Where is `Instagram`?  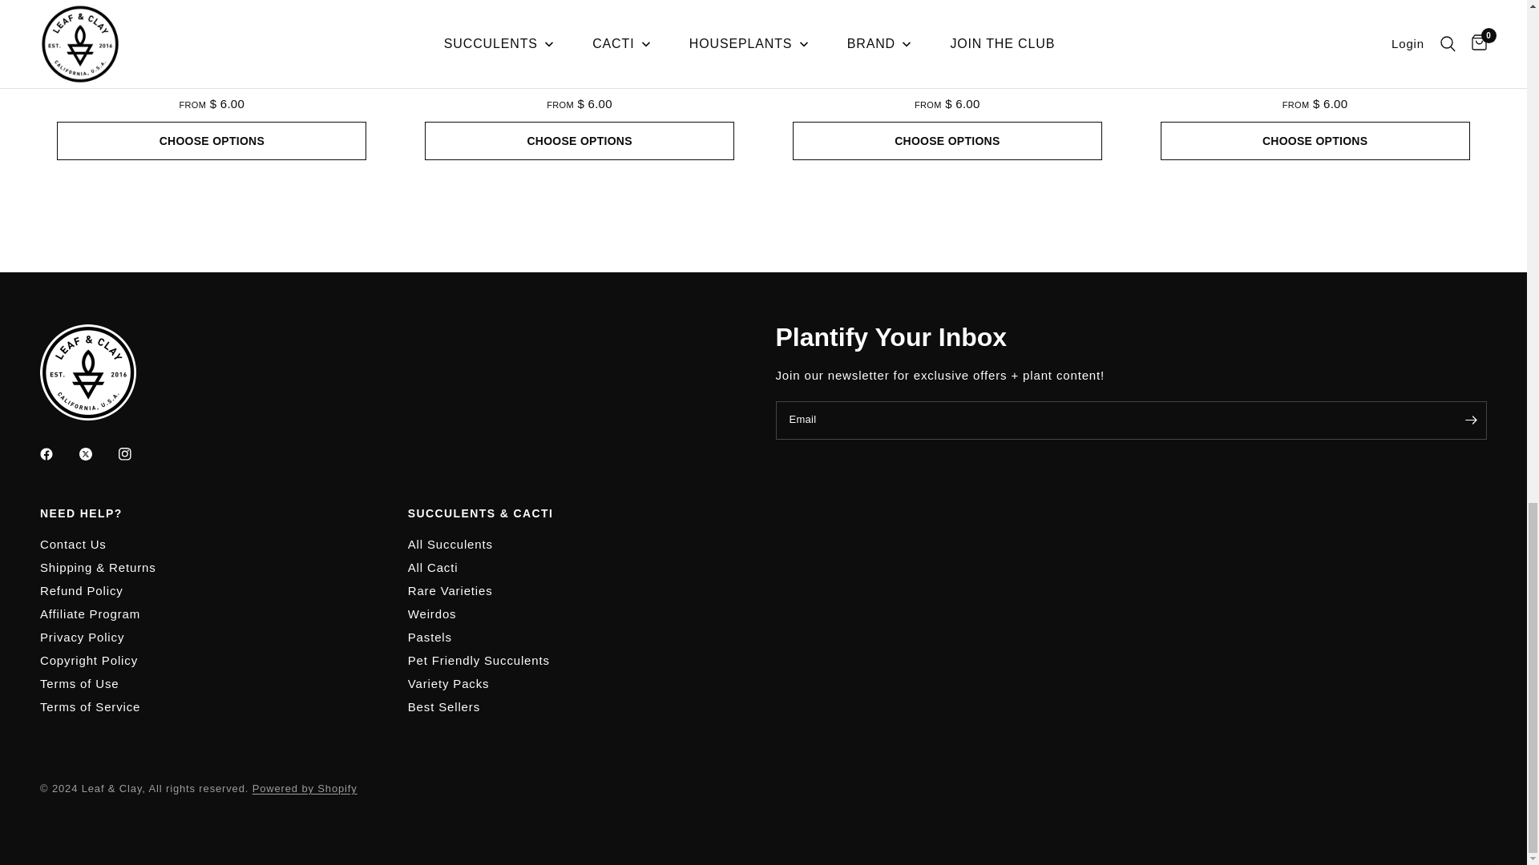 Instagram is located at coordinates (136, 453).